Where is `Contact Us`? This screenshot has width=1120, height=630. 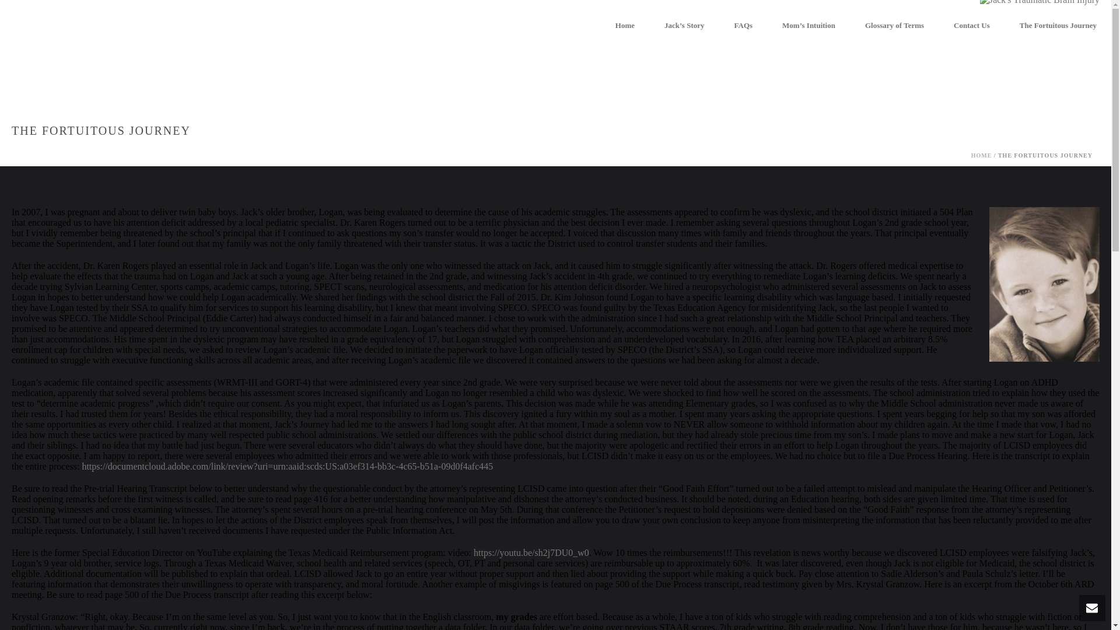
Contact Us is located at coordinates (972, 26).